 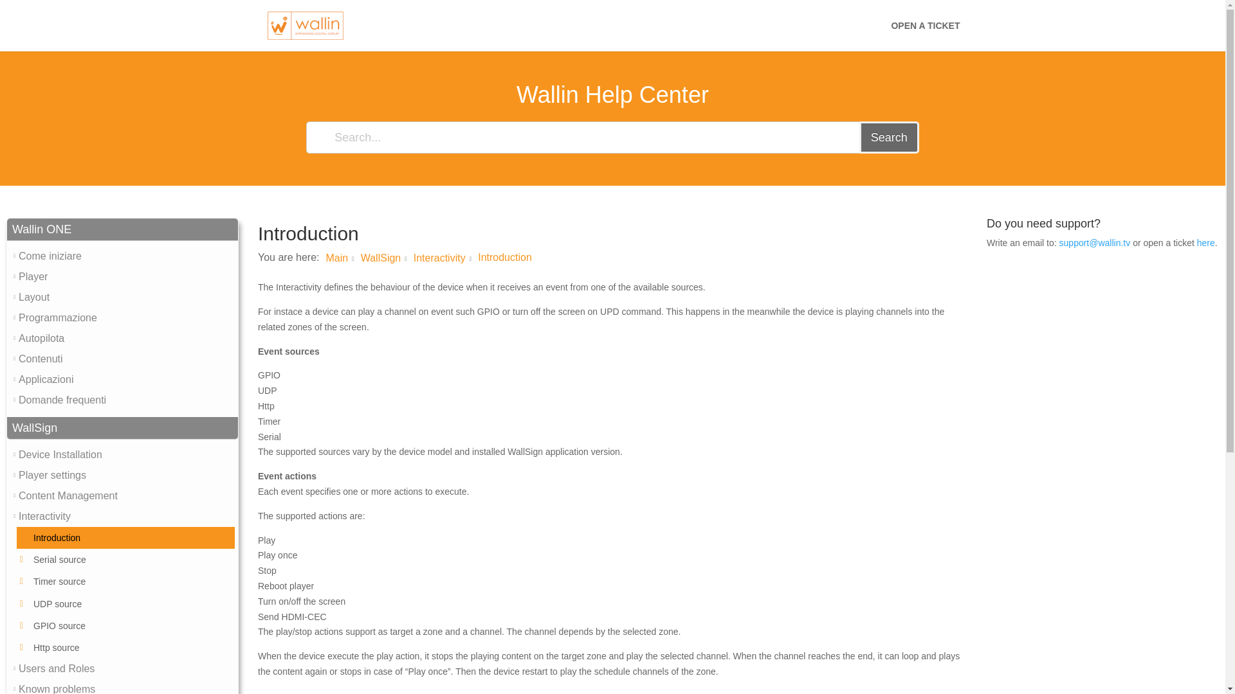 What do you see at coordinates (50, 256) in the screenshot?
I see `Come iniziare` at bounding box center [50, 256].